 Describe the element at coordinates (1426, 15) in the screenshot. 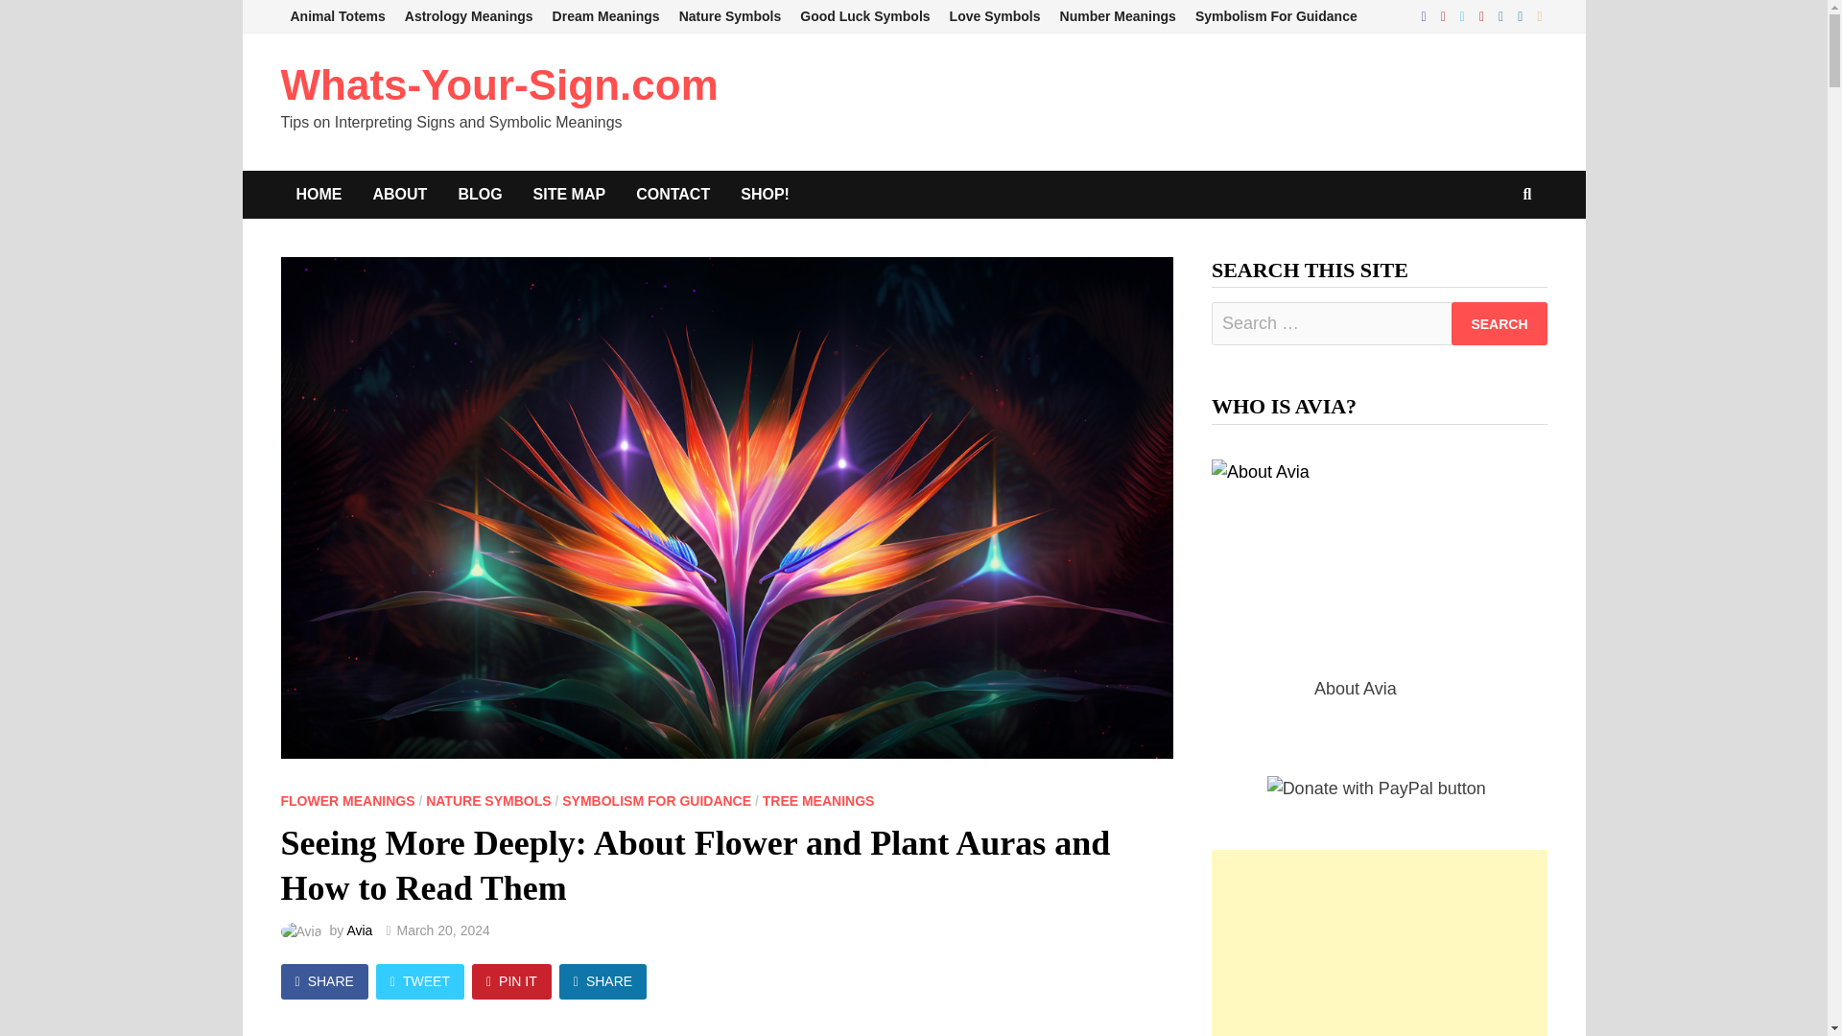

I see `Facebook` at that location.